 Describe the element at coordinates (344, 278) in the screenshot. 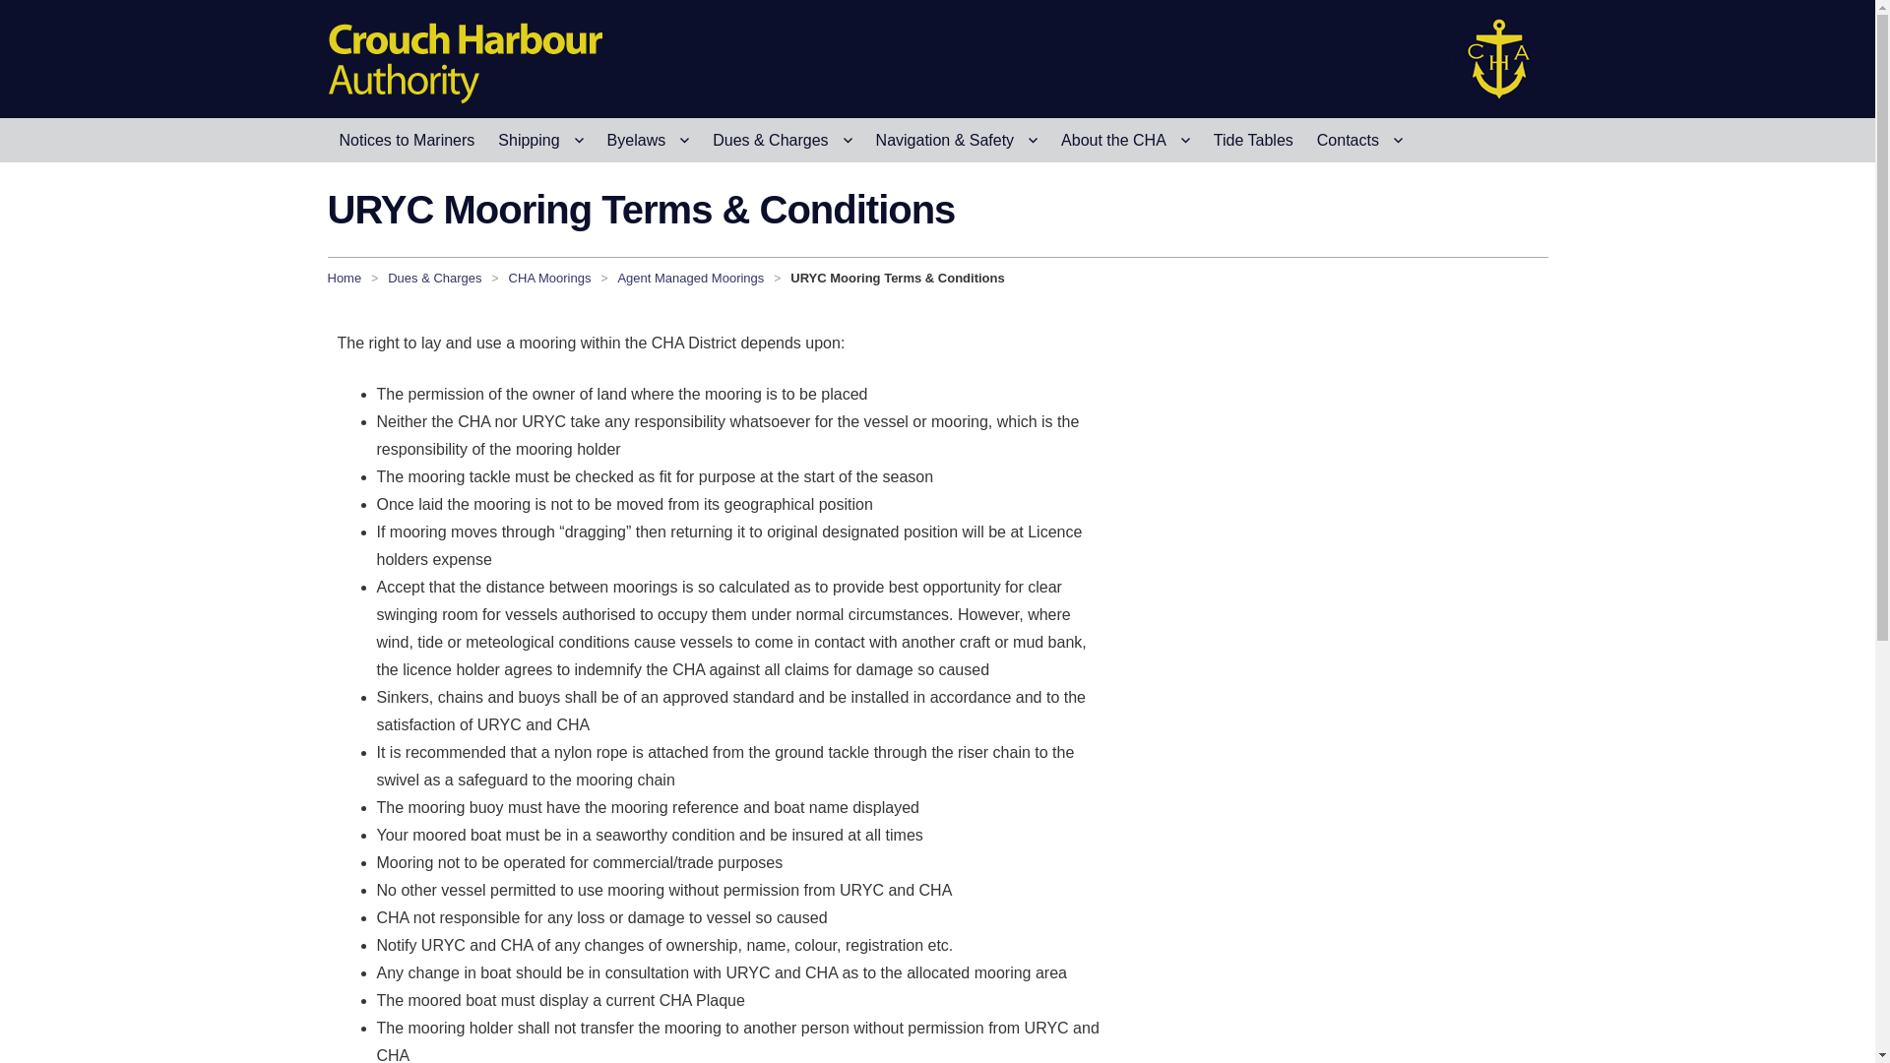

I see `Home` at that location.